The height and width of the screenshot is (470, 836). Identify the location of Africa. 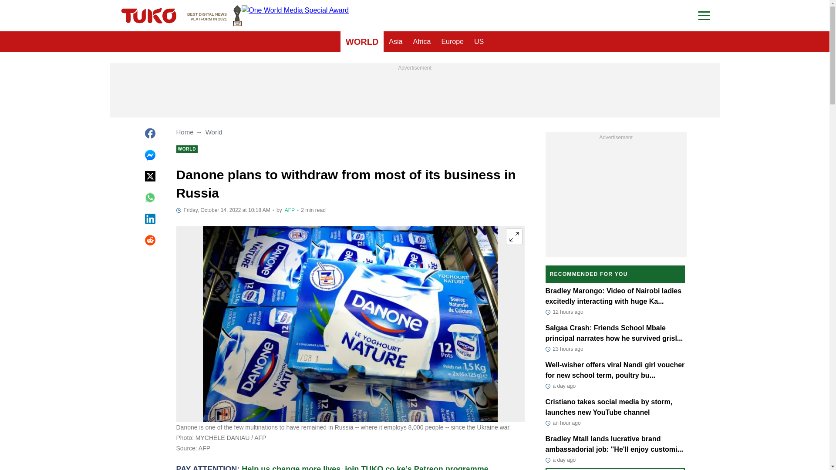
(421, 42).